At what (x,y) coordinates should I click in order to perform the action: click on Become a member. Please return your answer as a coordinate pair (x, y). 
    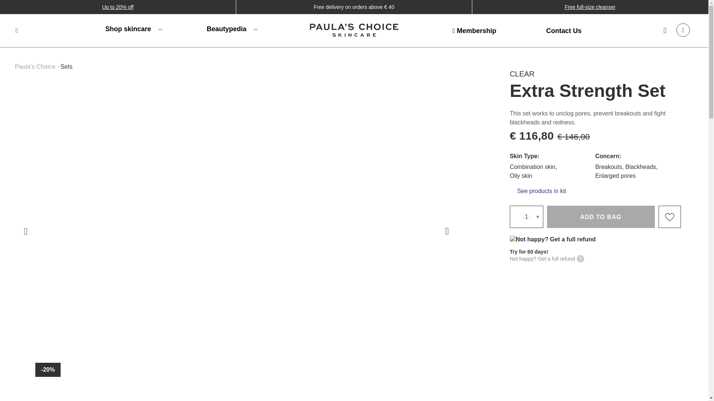
    Looking at the image, I should click on (475, 30).